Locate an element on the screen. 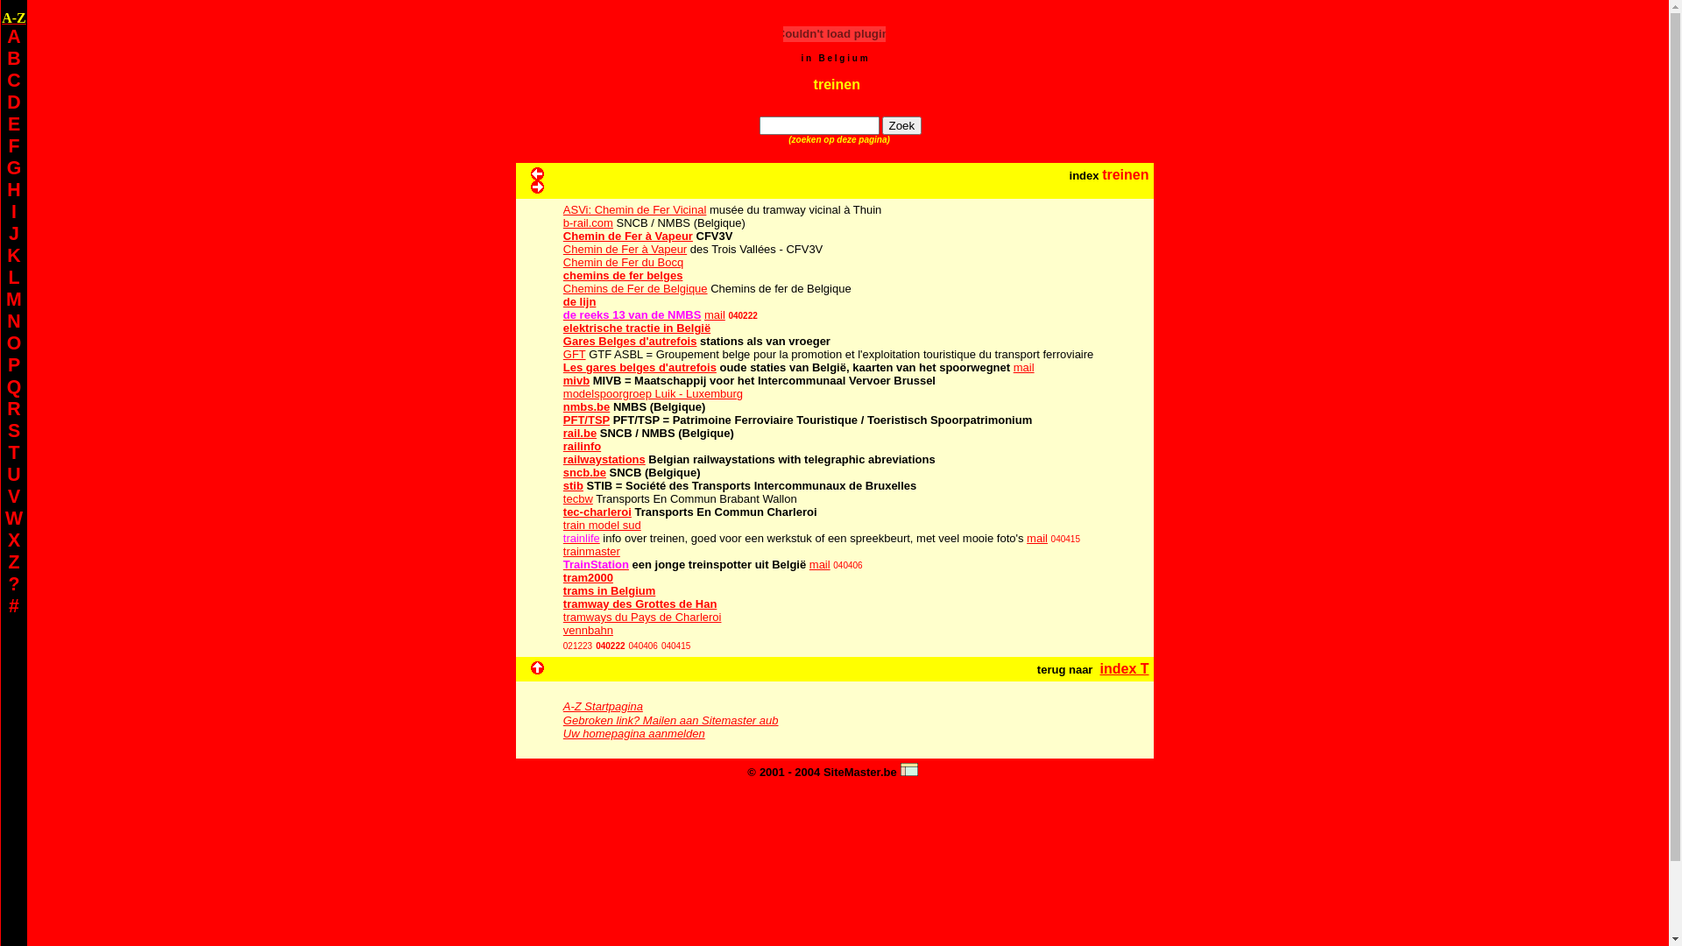  L is located at coordinates (14, 278).